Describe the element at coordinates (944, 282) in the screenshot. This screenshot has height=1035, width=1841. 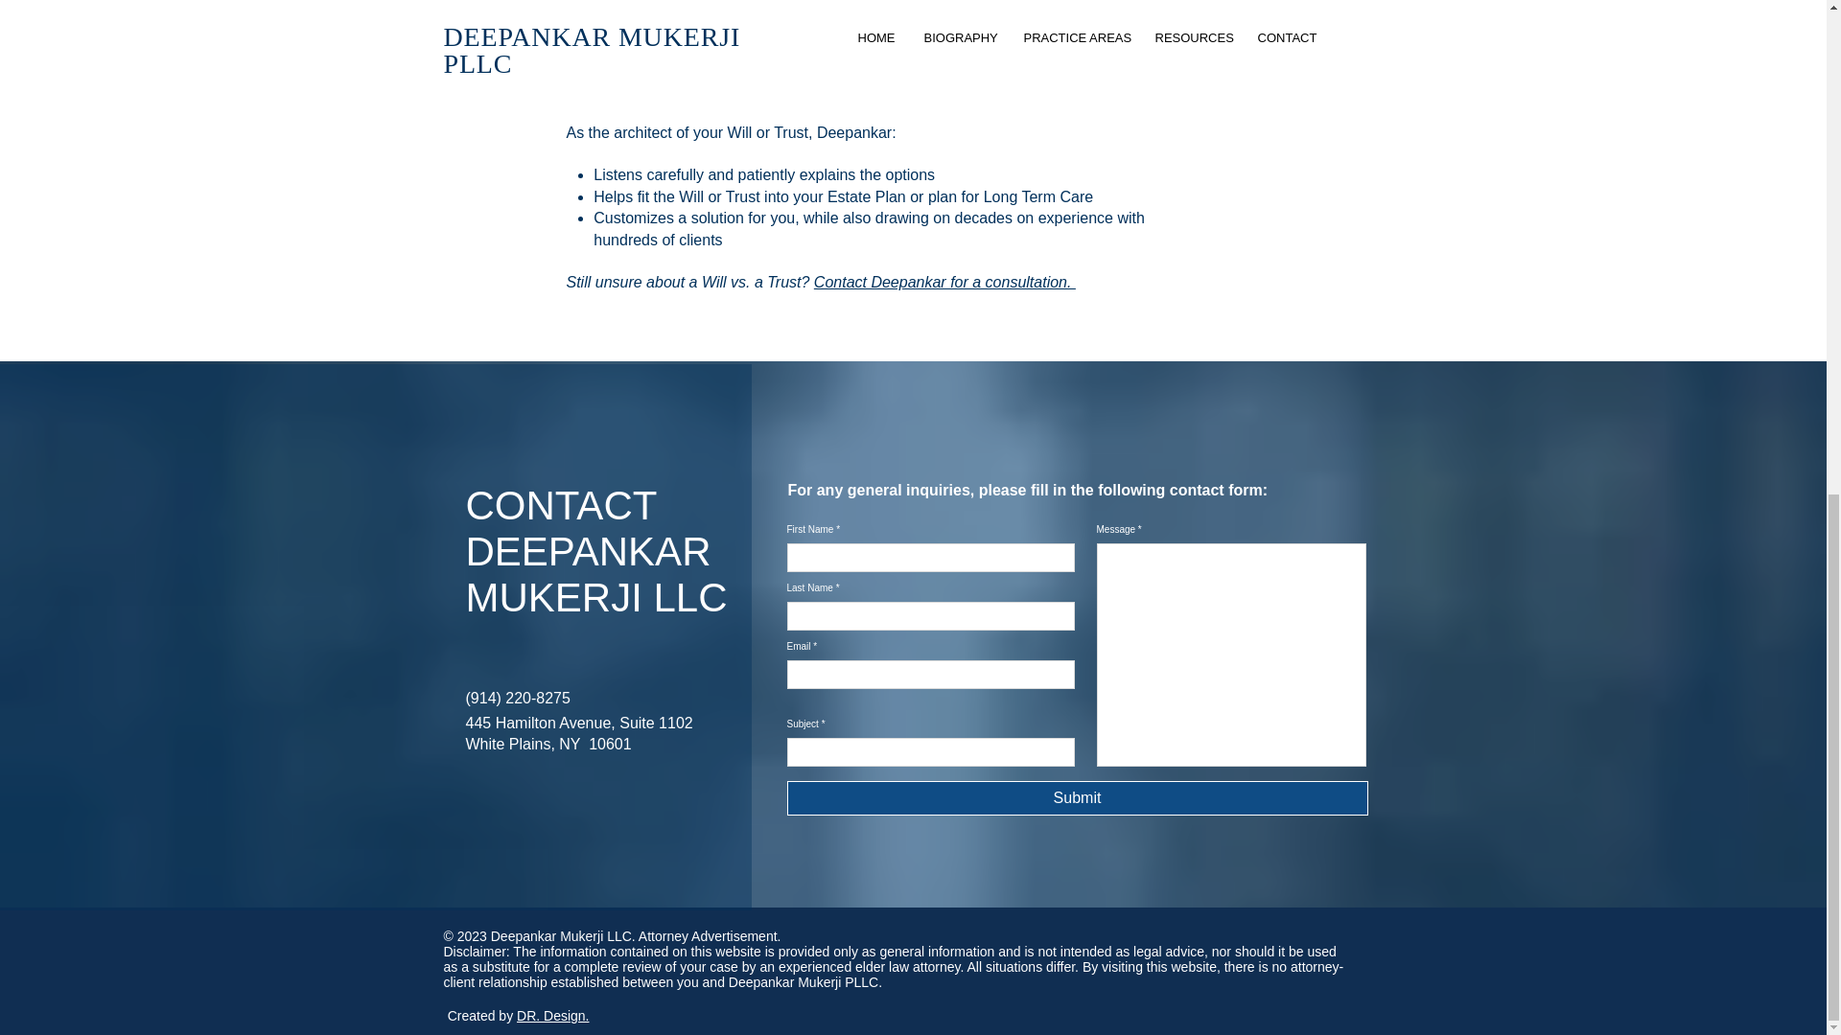
I see `Contact Deepankar for a consultation. ` at that location.